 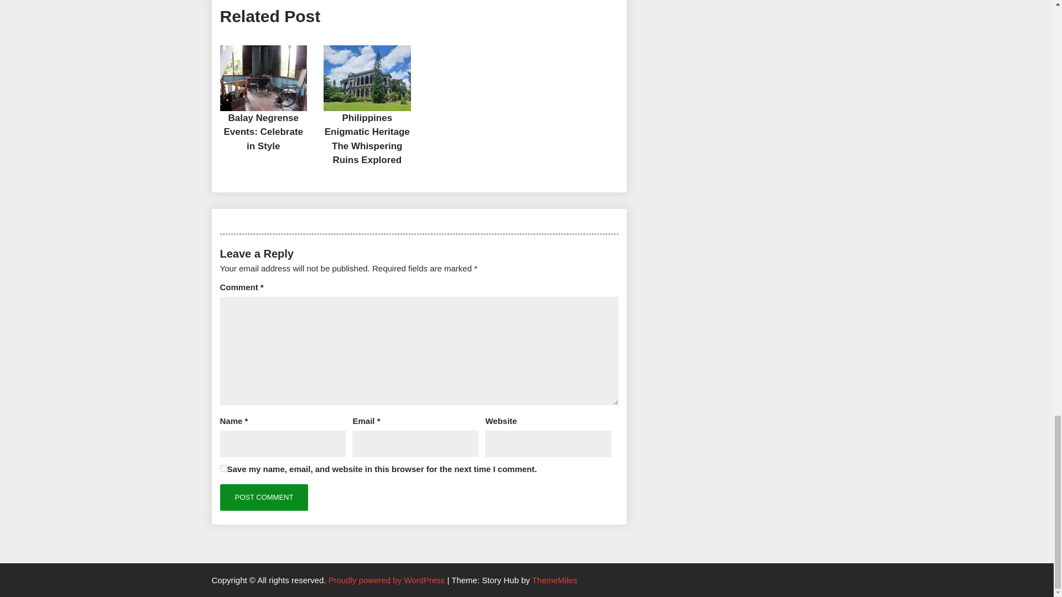 I want to click on Proudly powered by WordPress, so click(x=387, y=580).